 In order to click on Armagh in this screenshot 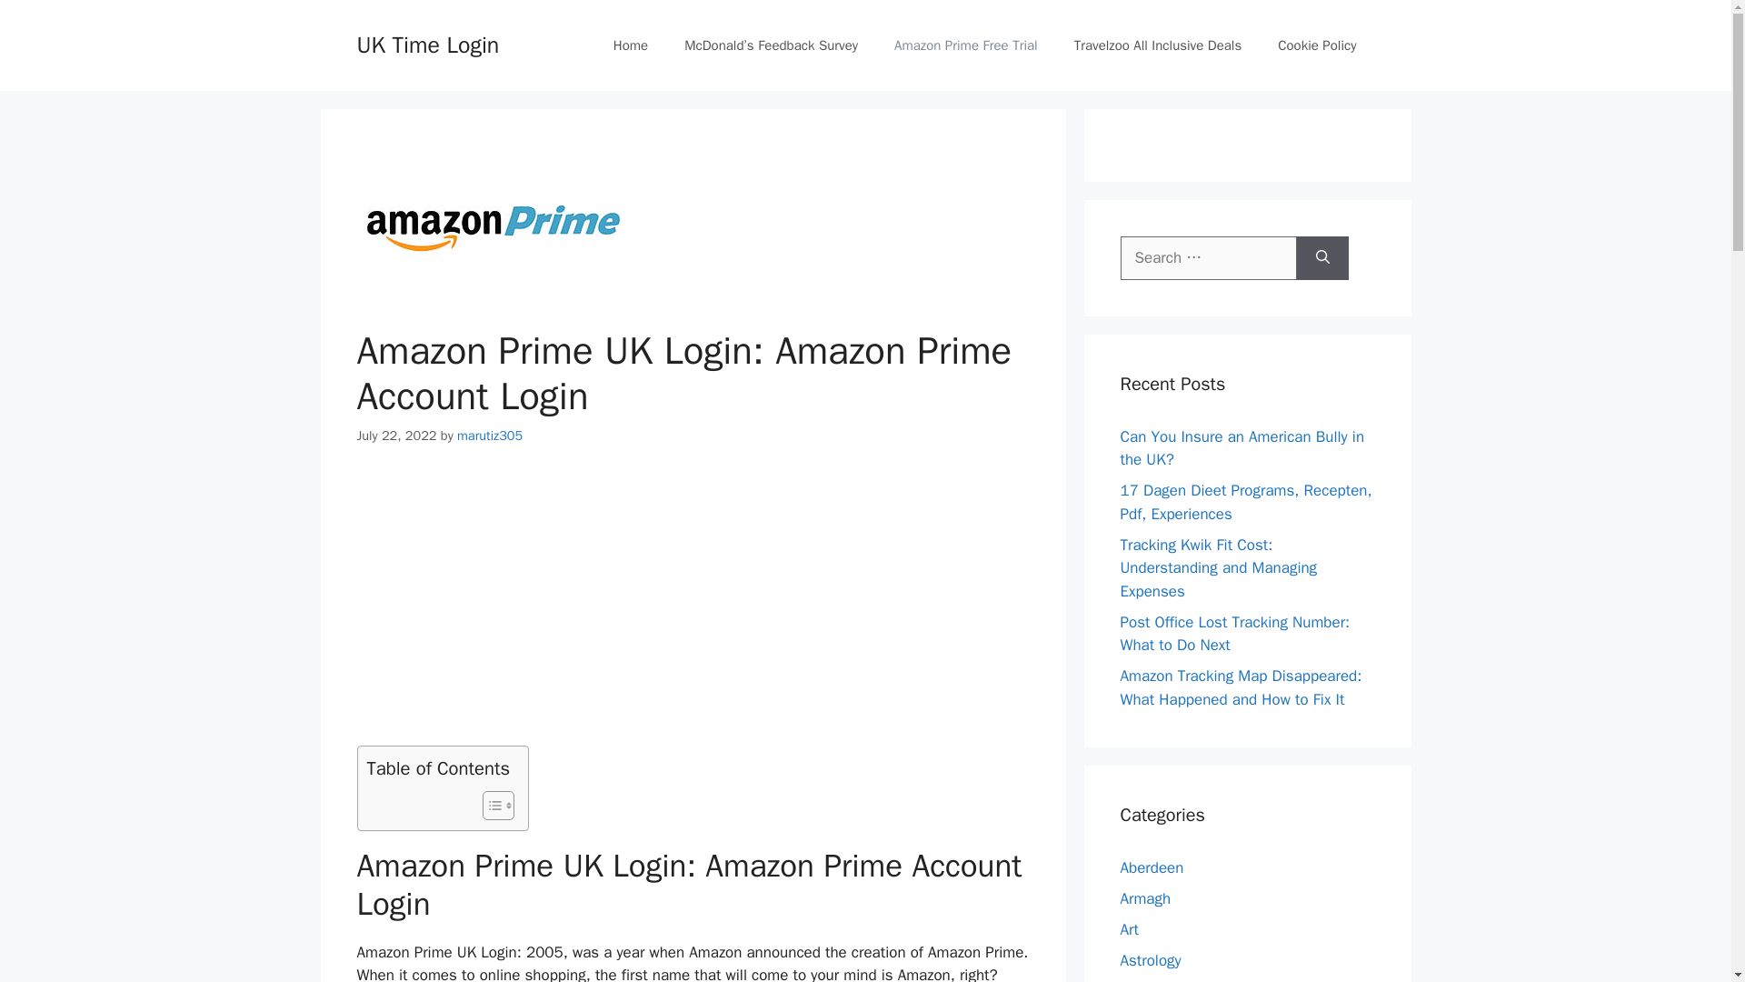, I will do `click(1145, 898)`.